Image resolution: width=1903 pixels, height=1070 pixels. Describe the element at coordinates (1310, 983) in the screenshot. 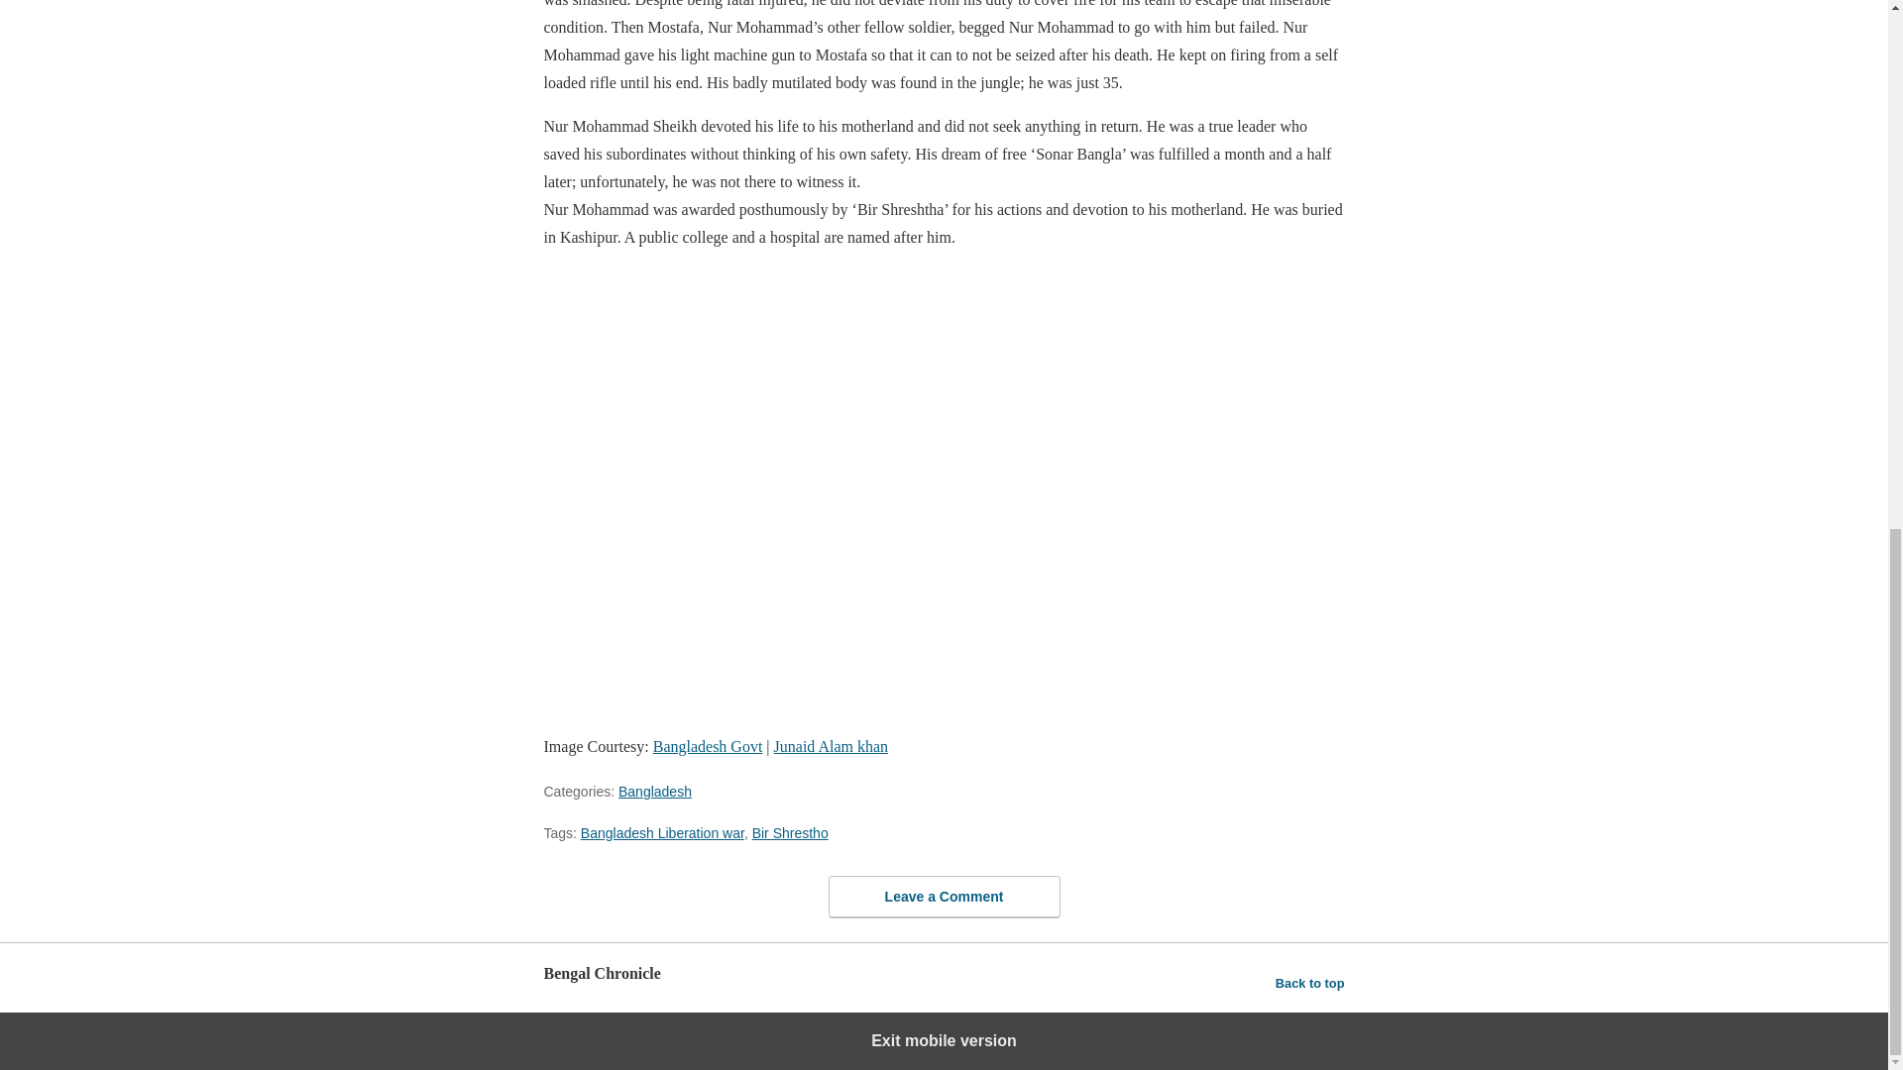

I see `Back to top` at that location.